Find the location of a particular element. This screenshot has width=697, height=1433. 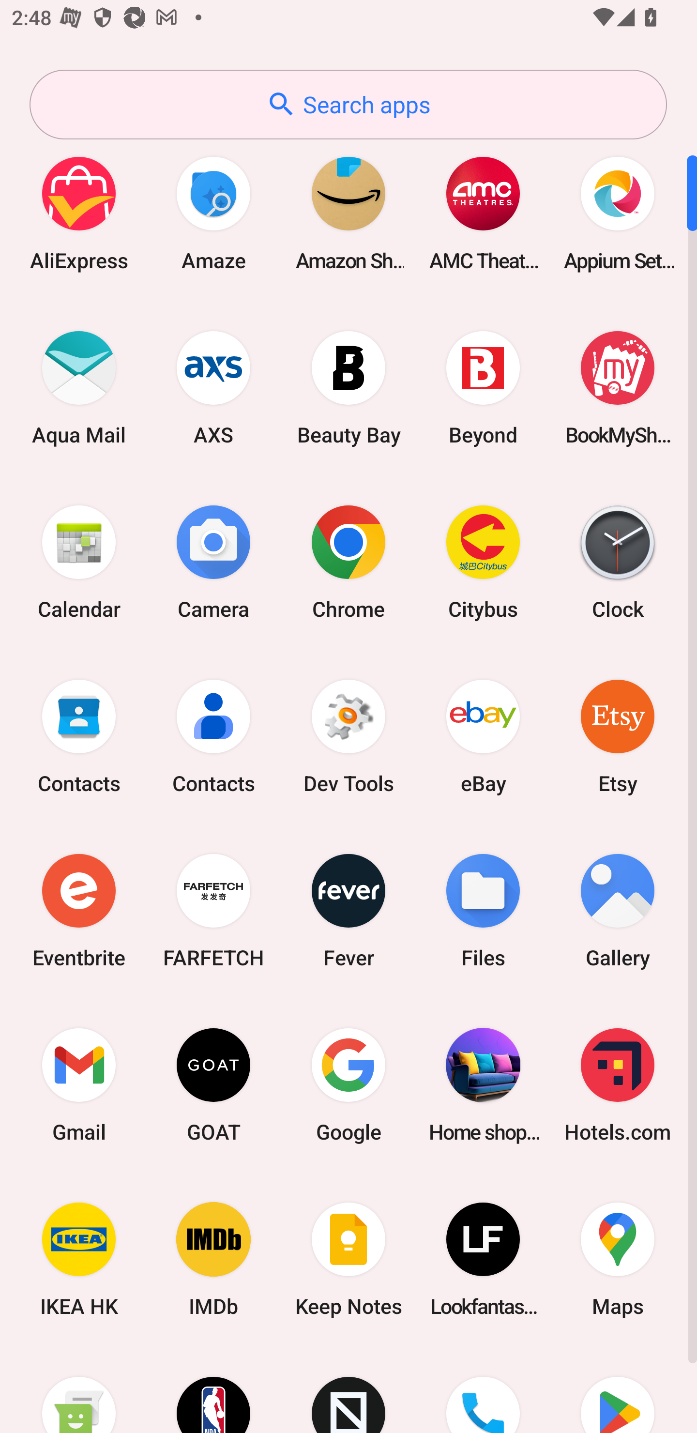

Maps is located at coordinates (618, 1260).